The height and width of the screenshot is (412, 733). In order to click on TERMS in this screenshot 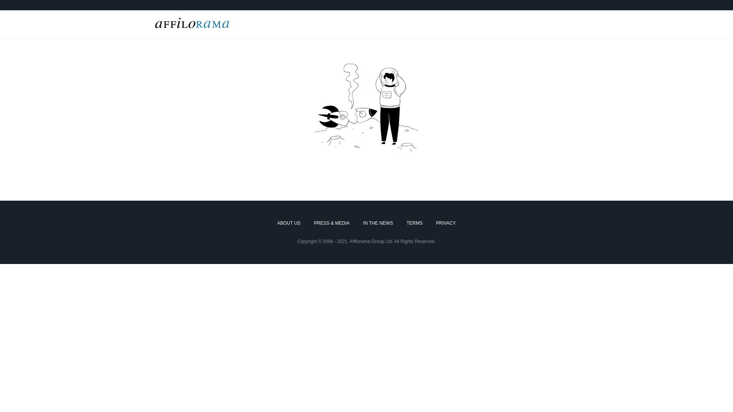, I will do `click(415, 224)`.